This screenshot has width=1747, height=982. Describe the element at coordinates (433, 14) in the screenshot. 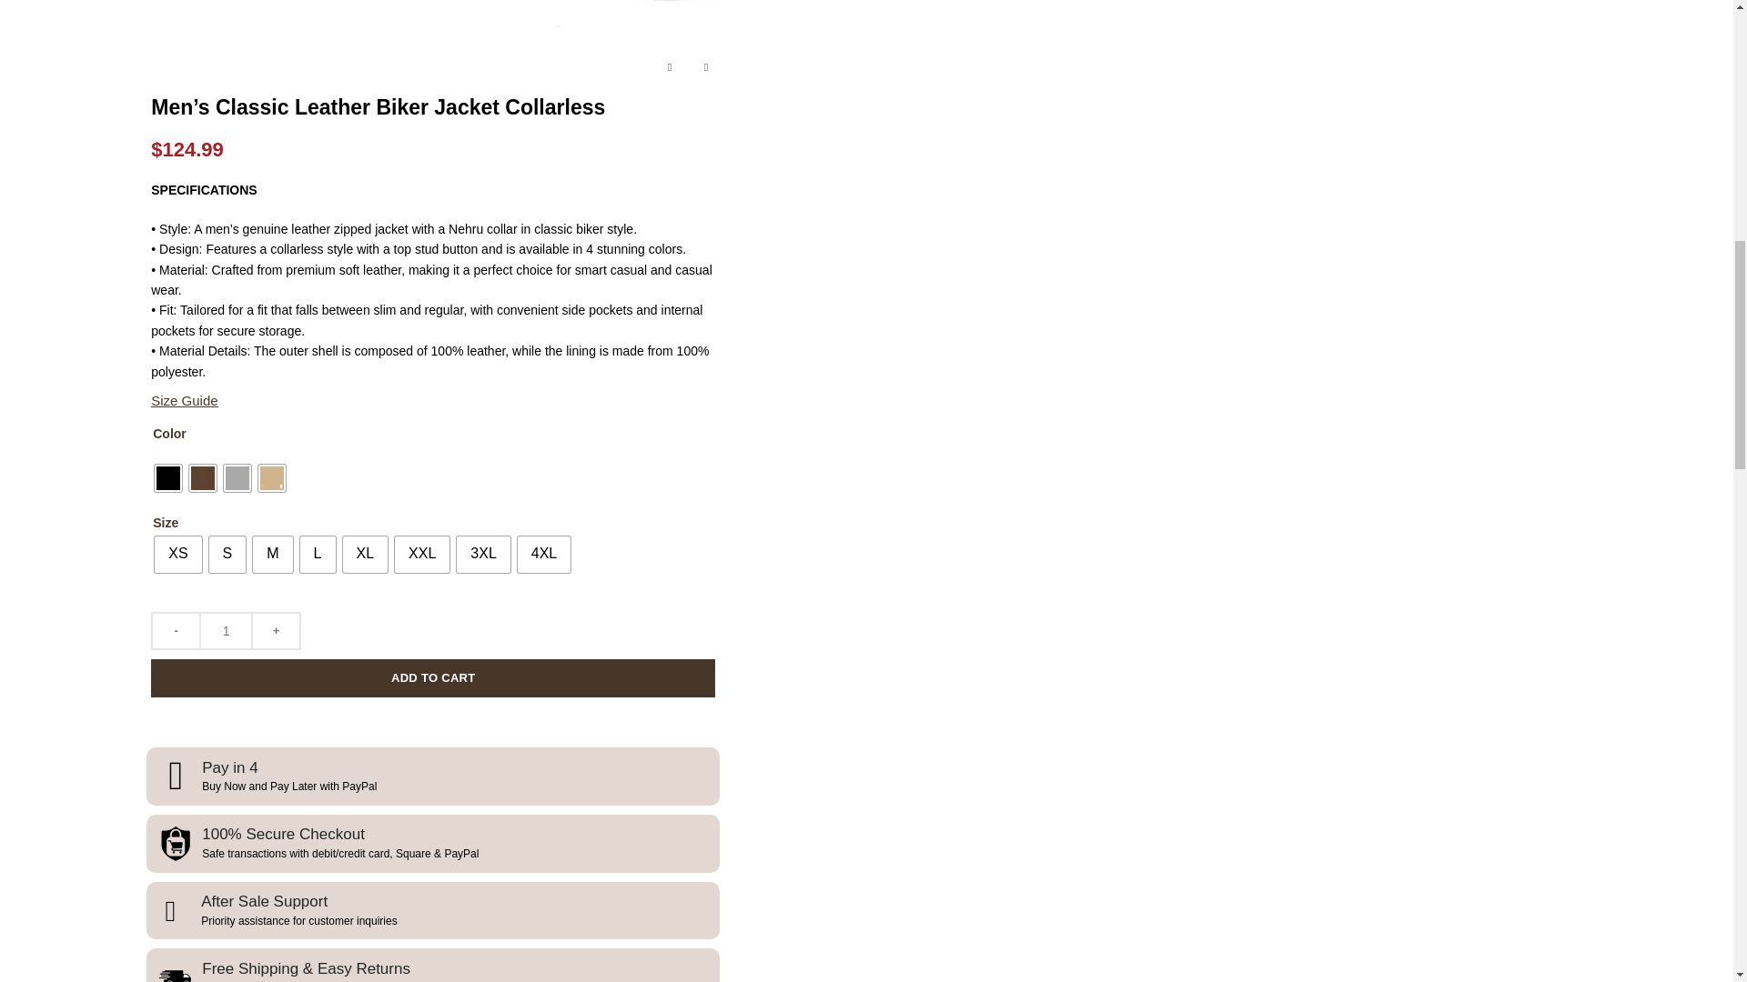

I see `mens-classic-casual-1` at that location.